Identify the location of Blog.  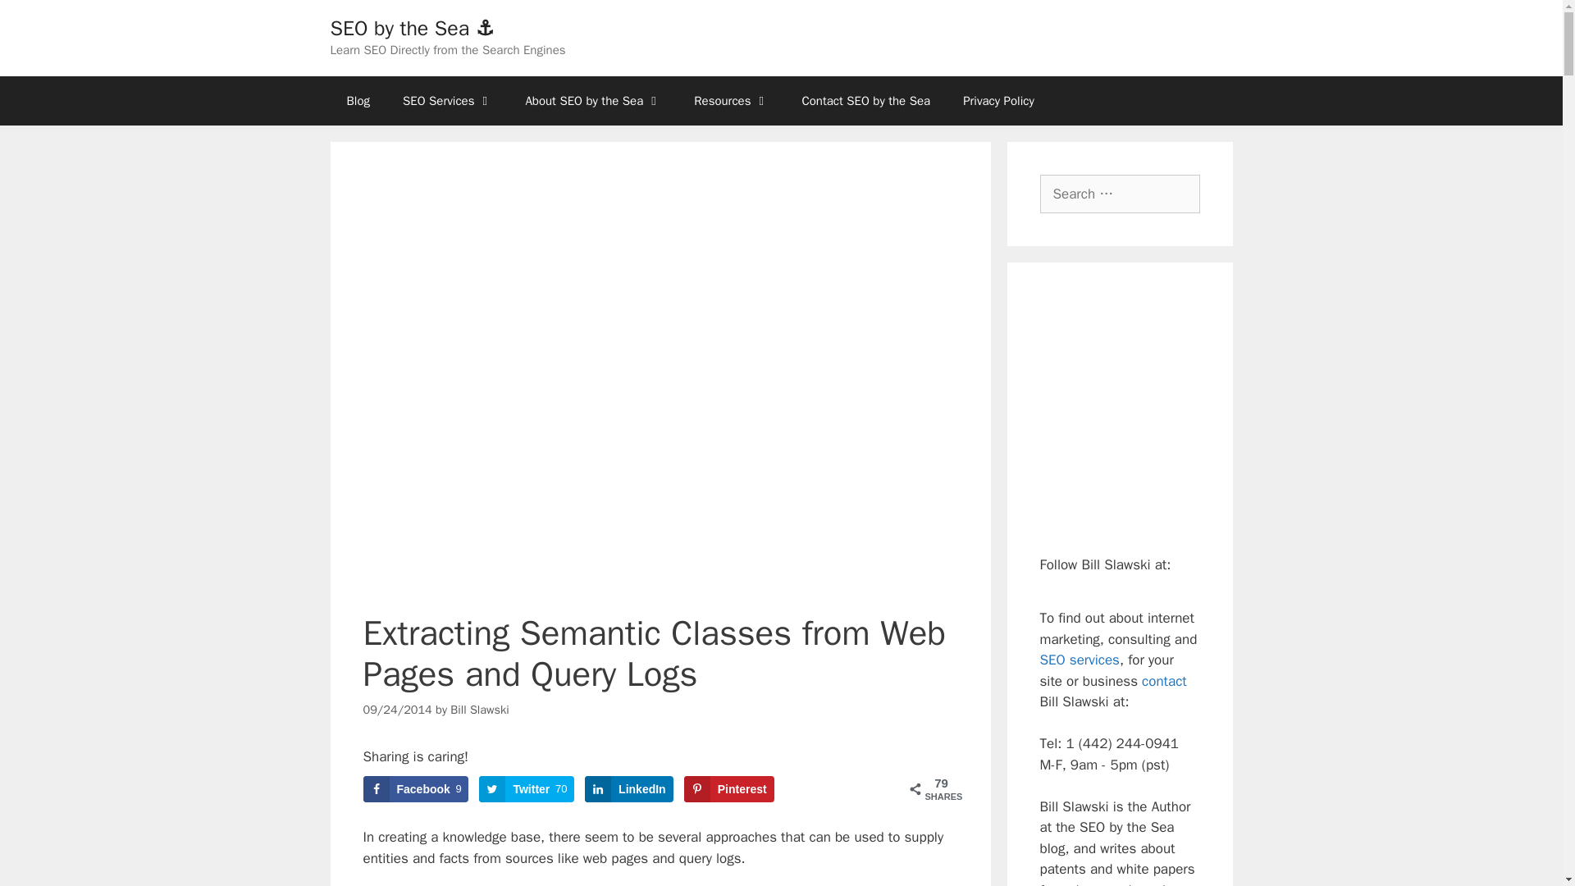
(447, 100).